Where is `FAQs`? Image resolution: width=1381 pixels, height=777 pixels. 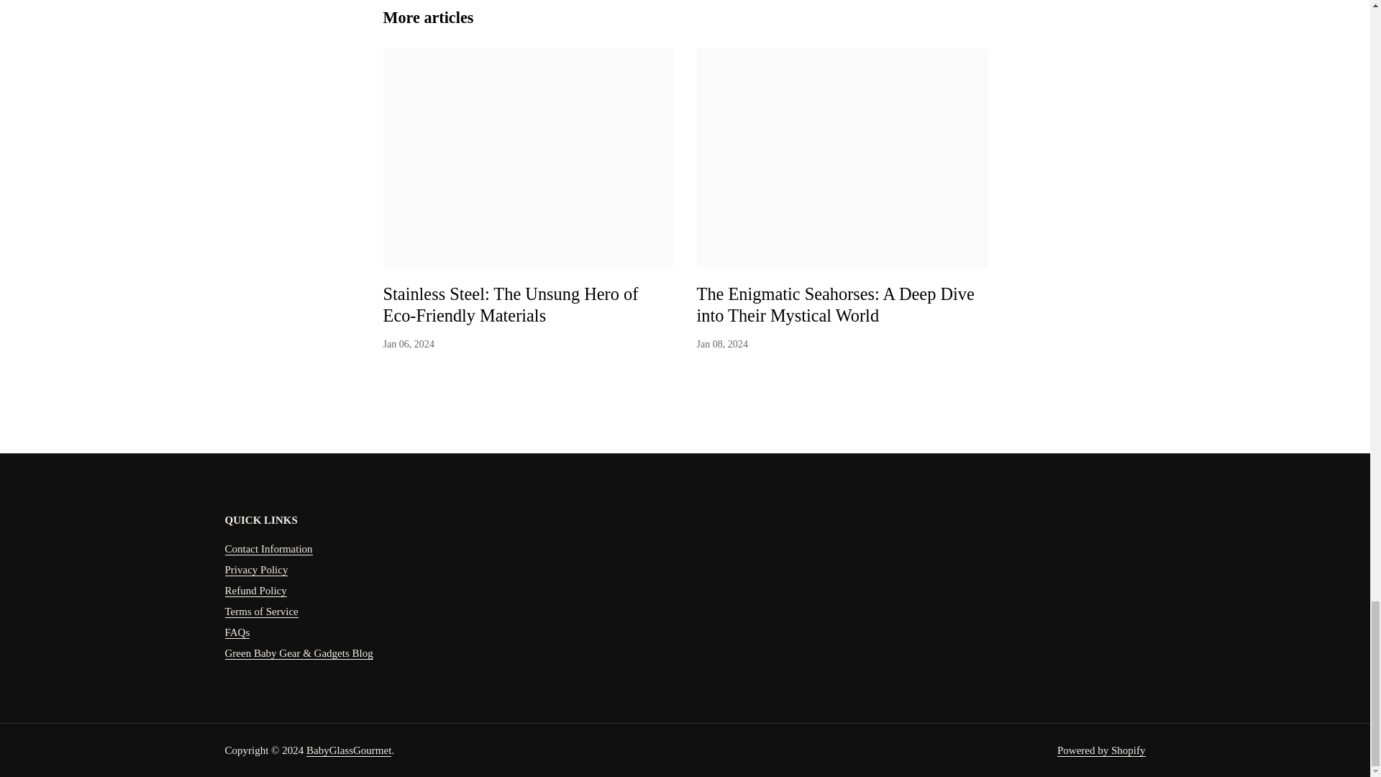 FAQs is located at coordinates (237, 632).